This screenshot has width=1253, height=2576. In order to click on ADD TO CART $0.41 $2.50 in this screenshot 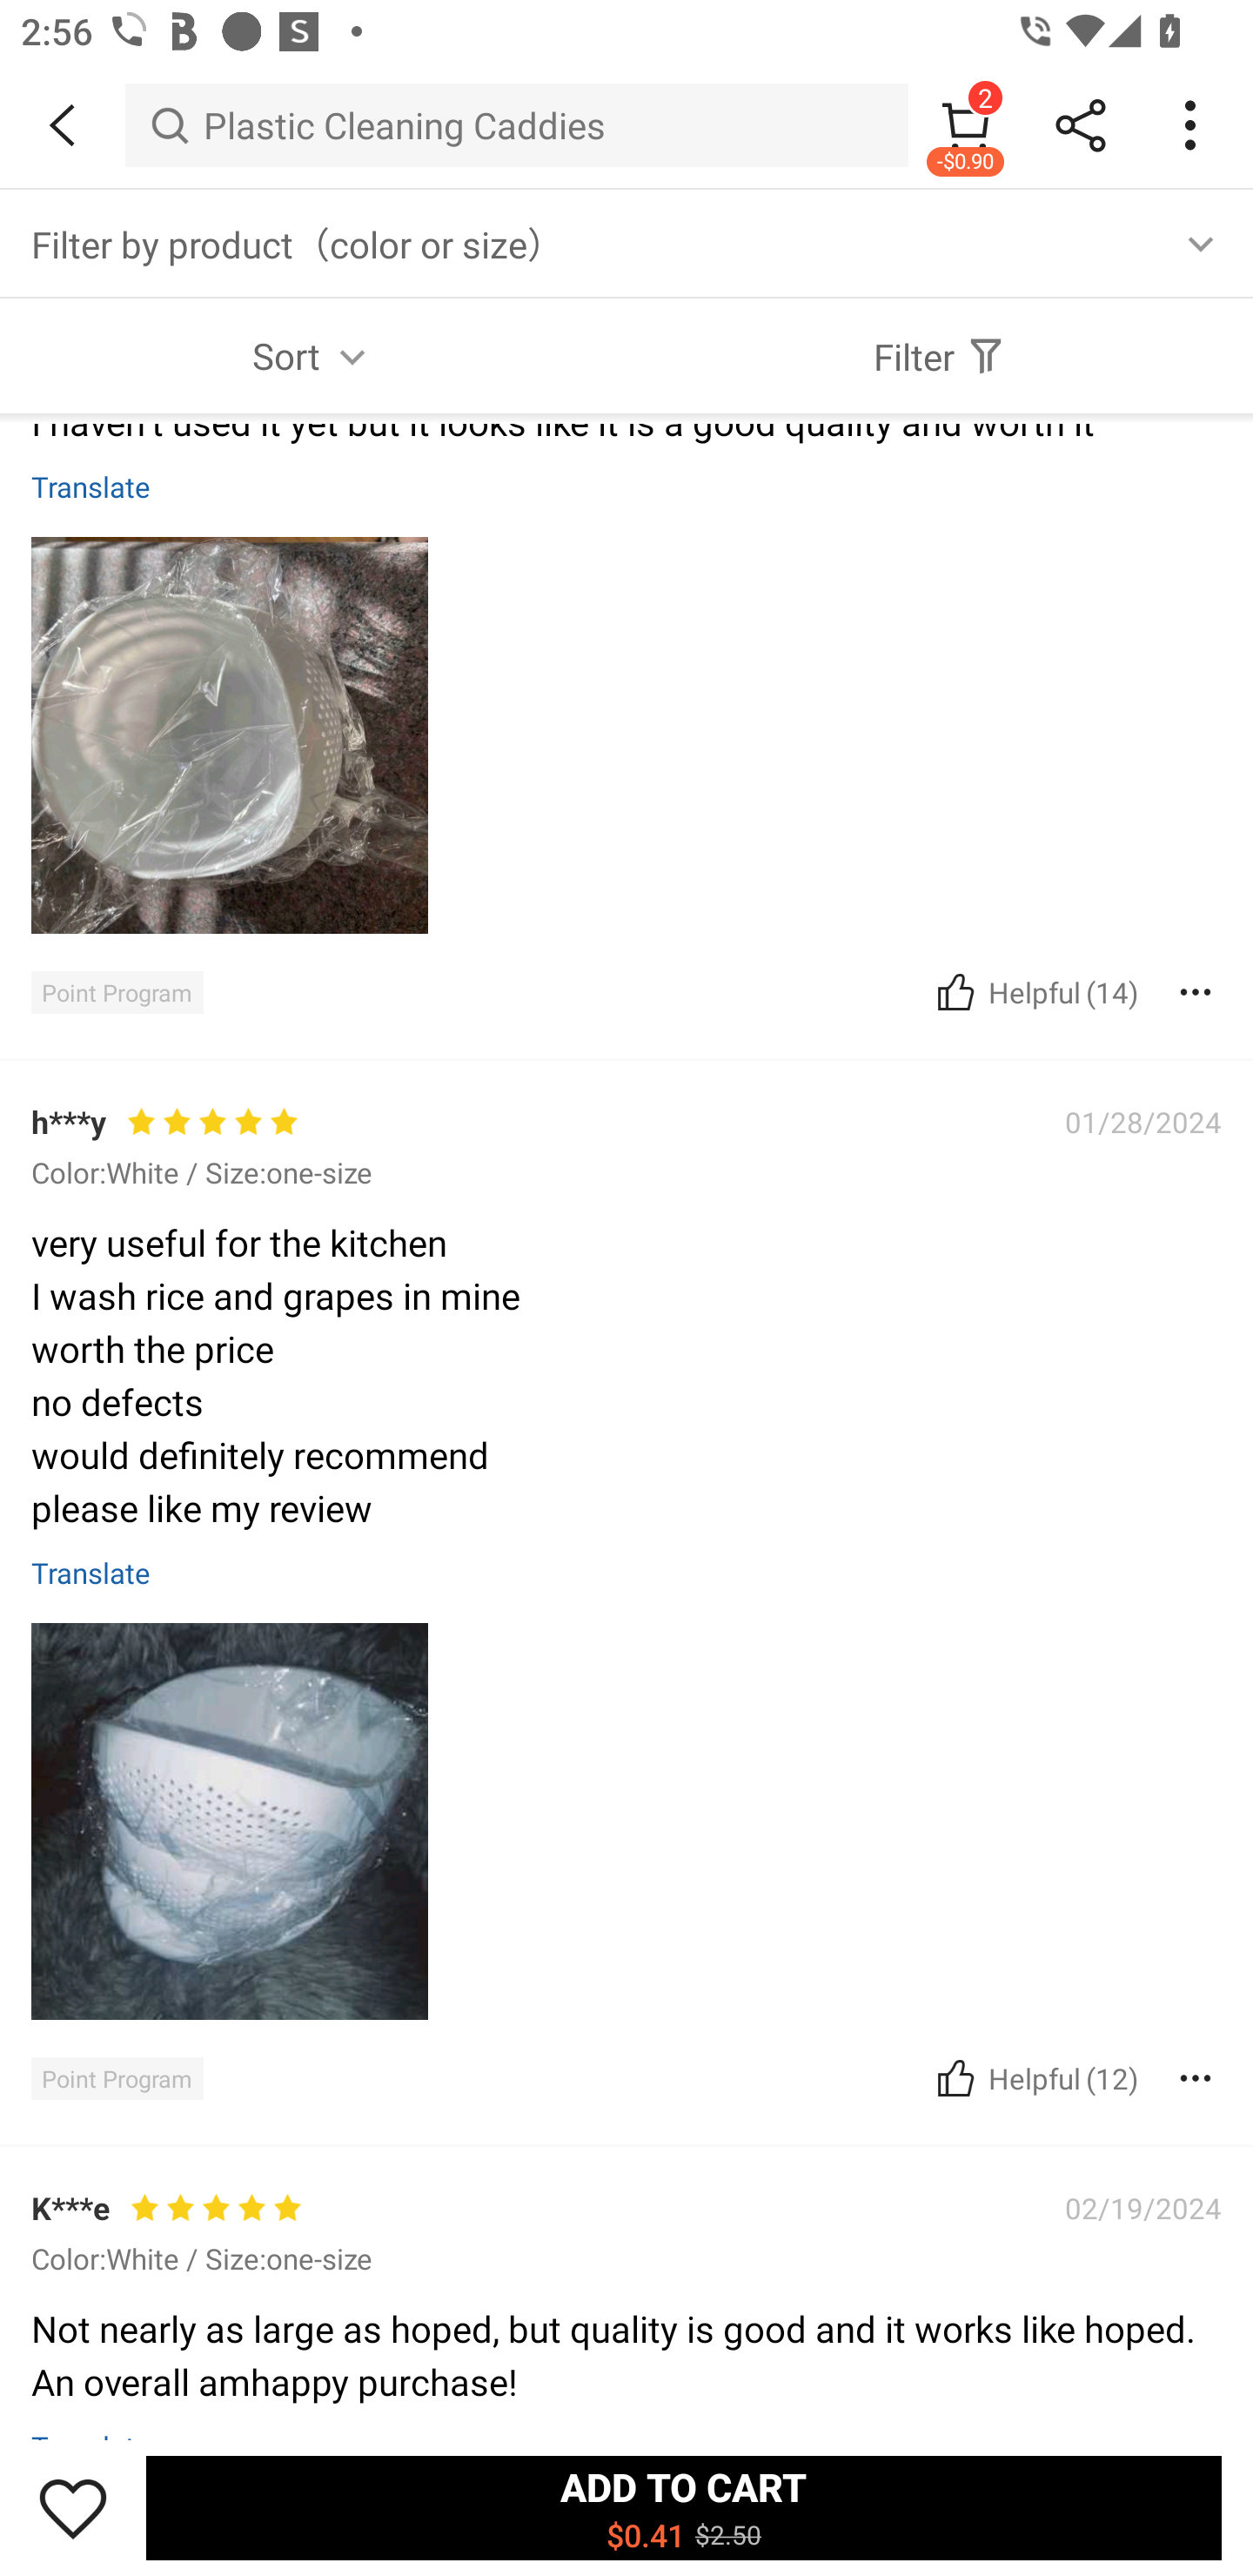, I will do `click(684, 2507)`.